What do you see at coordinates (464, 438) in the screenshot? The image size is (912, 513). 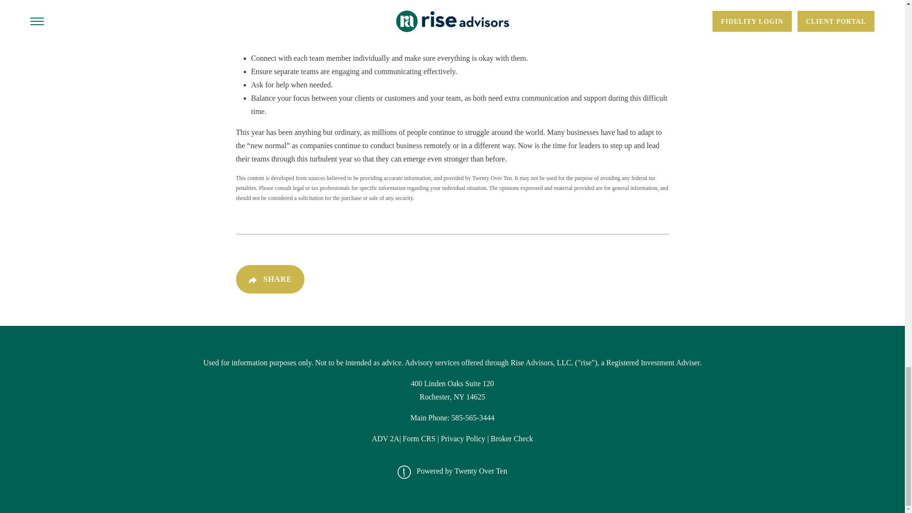 I see `Privacy Policy` at bounding box center [464, 438].